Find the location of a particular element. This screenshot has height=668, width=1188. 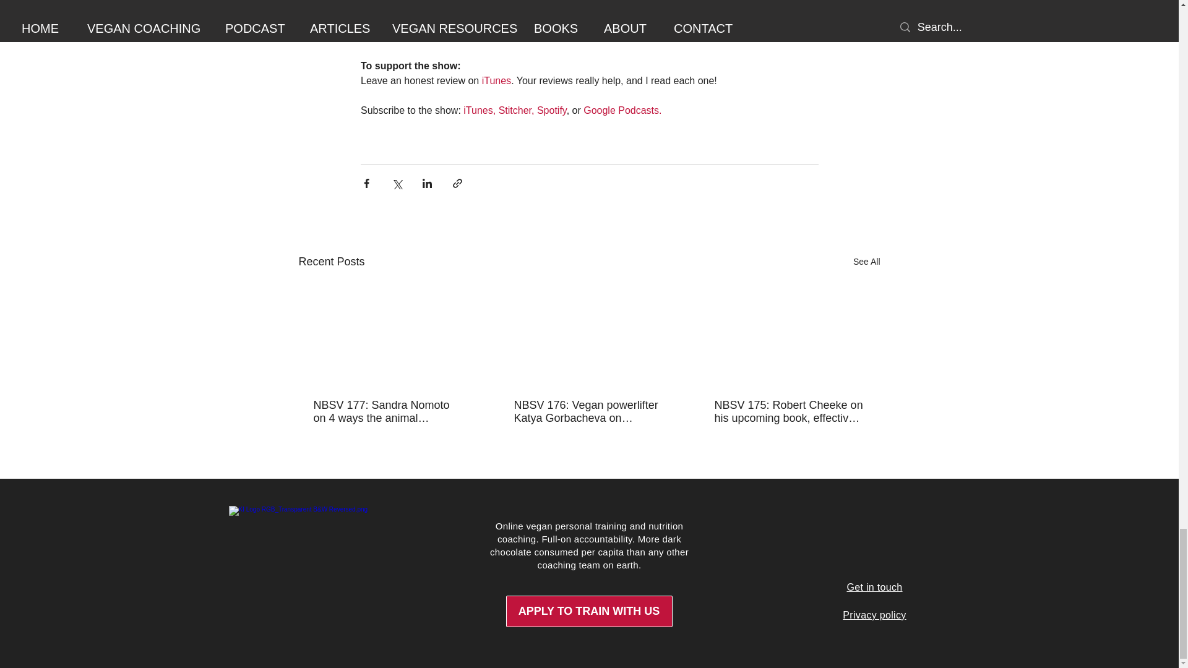

Stitcher, is located at coordinates (515, 110).